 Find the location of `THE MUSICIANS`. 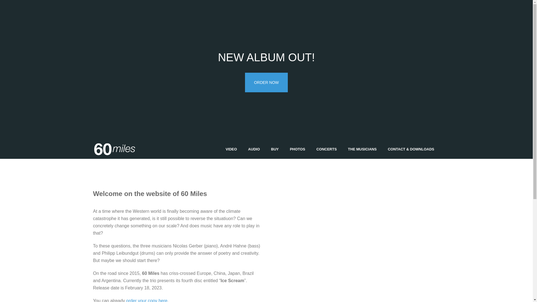

THE MUSICIANS is located at coordinates (362, 149).